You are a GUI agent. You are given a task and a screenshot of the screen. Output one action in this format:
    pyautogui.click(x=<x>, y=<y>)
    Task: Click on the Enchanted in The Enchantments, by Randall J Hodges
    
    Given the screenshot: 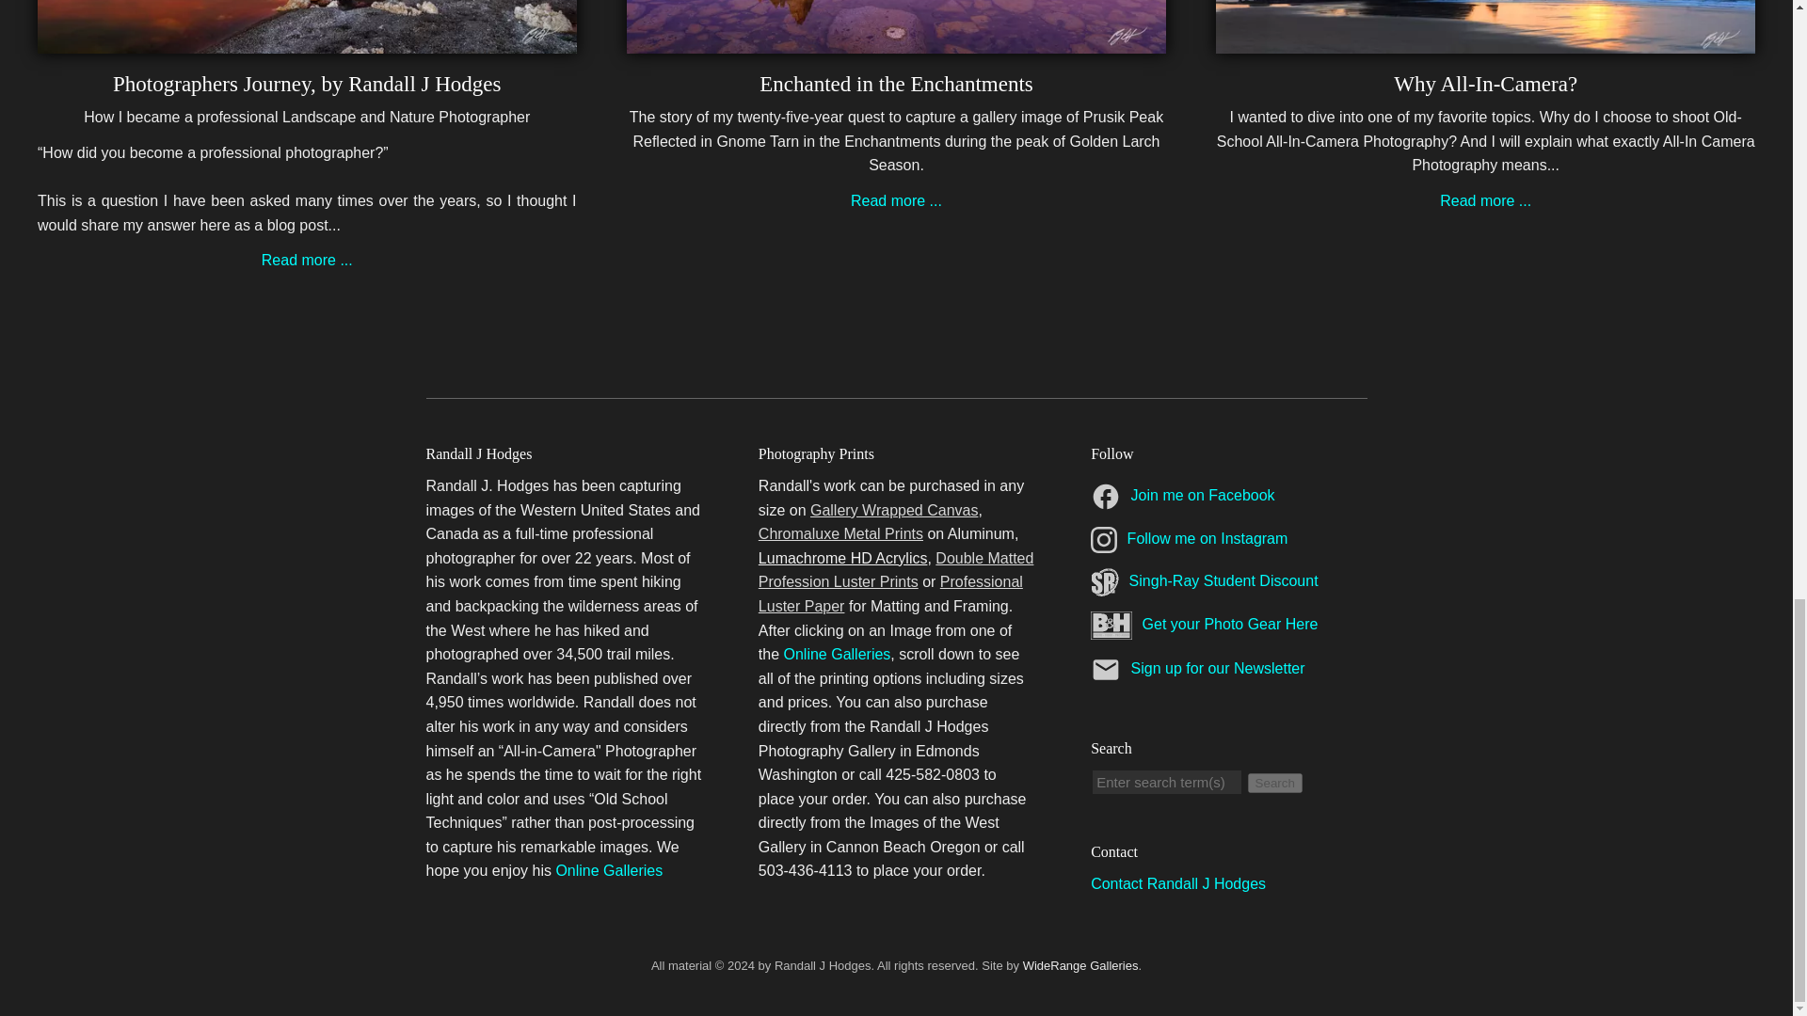 What is the action you would take?
    pyautogui.click(x=896, y=40)
    